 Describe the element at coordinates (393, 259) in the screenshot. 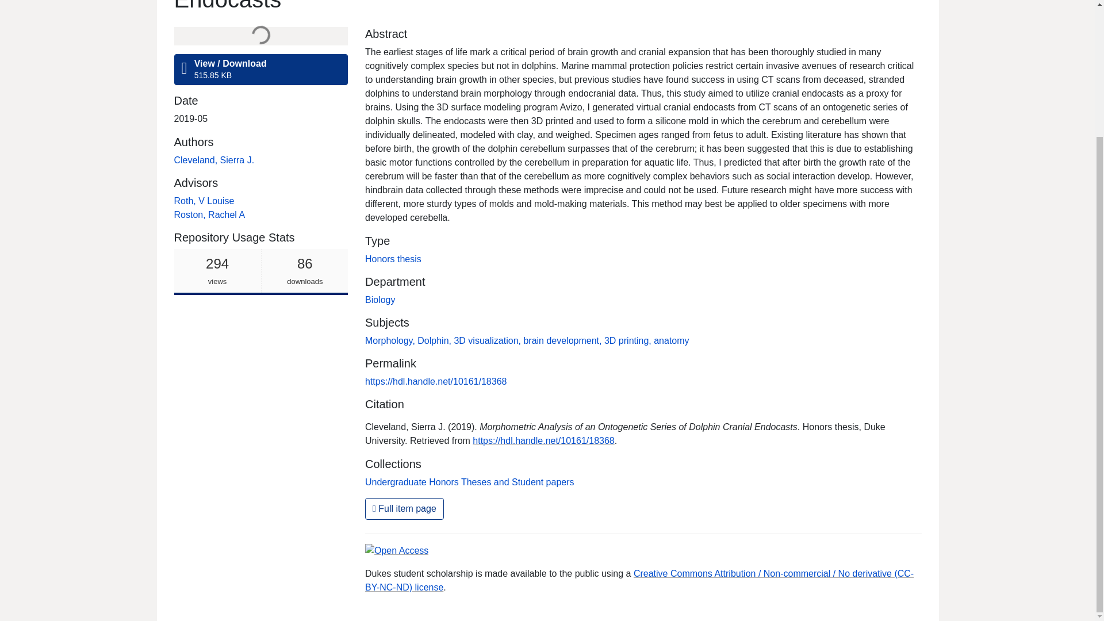

I see `Cleveland, Sierra J.` at that location.